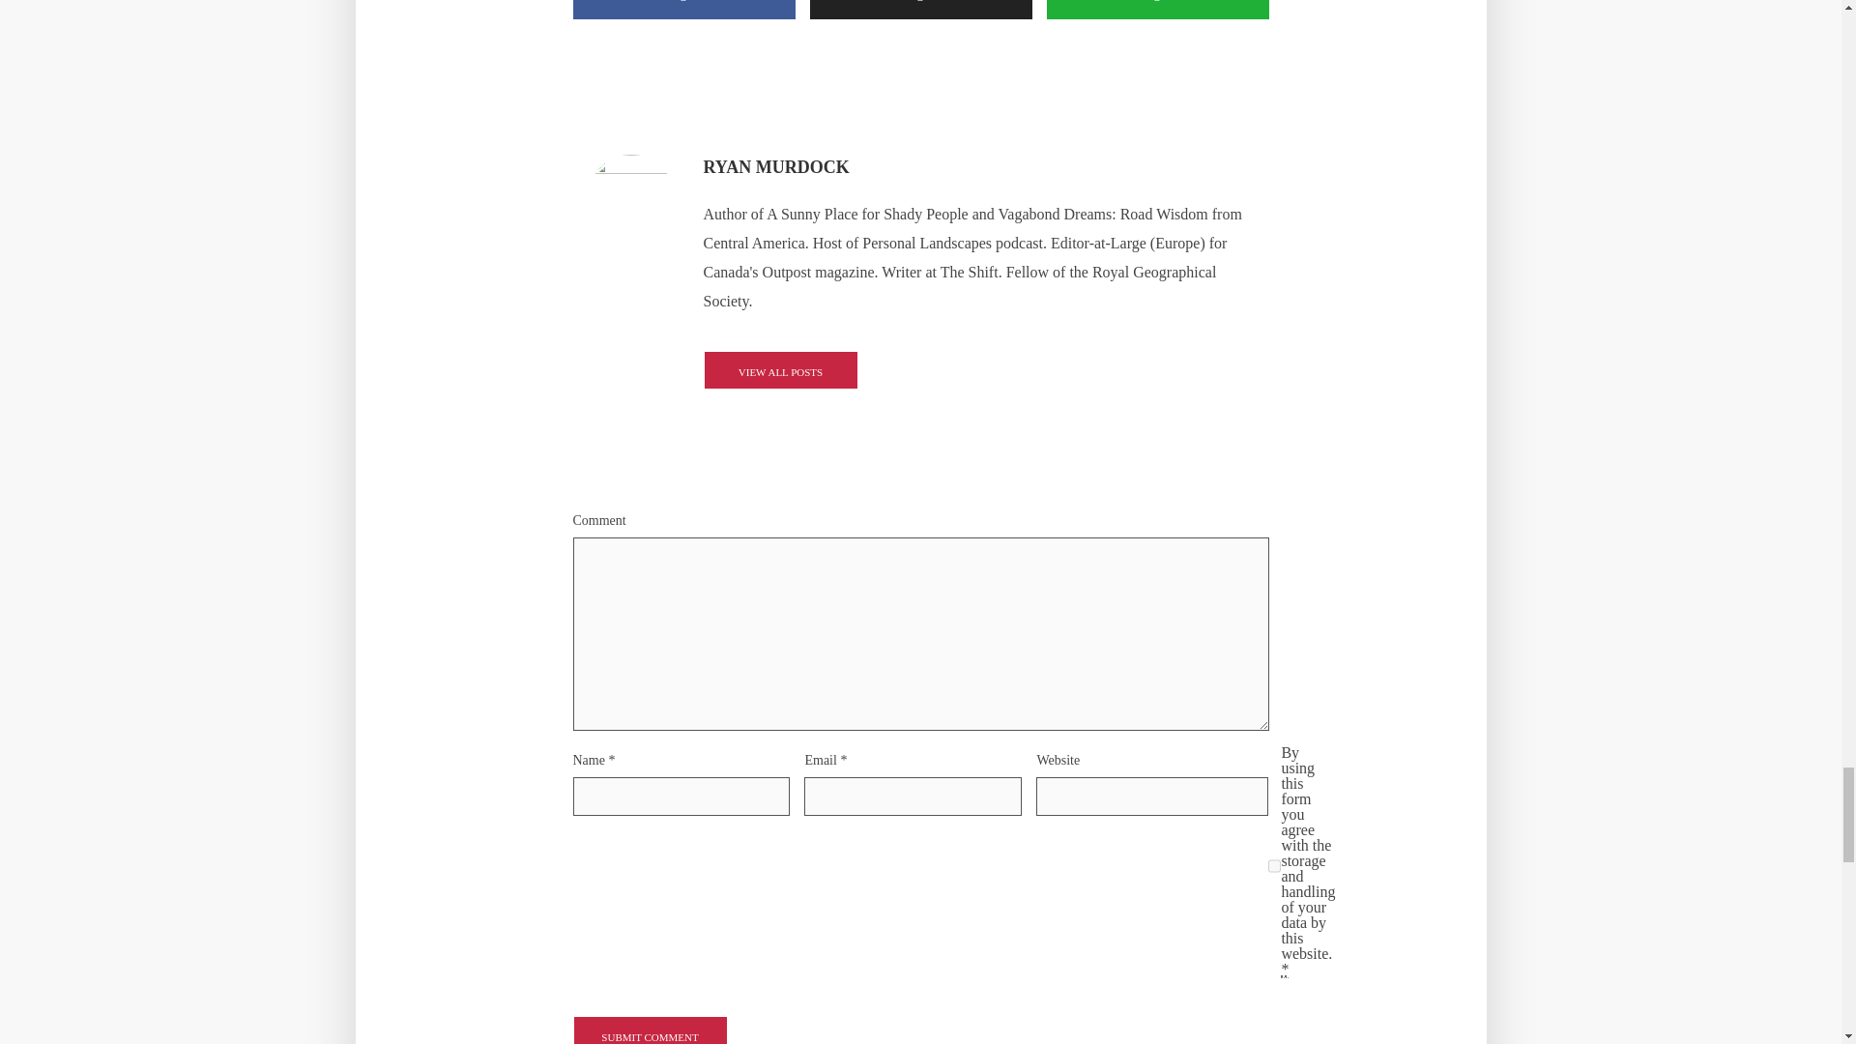  What do you see at coordinates (780, 369) in the screenshot?
I see `VIEW ALL POSTS` at bounding box center [780, 369].